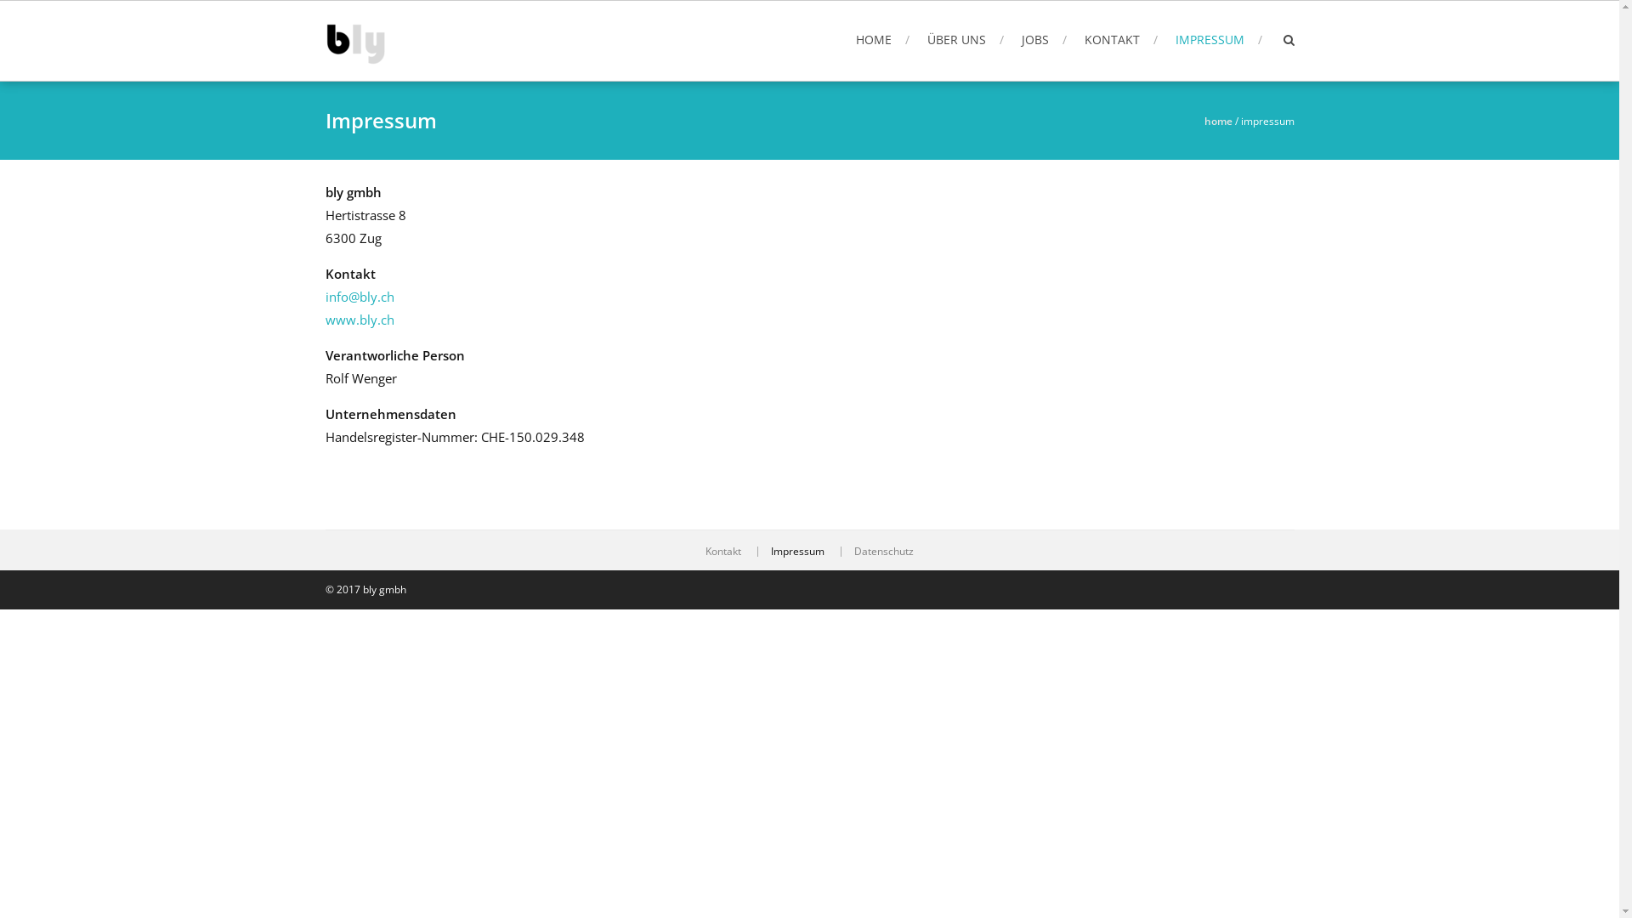  Describe the element at coordinates (1218, 39) in the screenshot. I see `IMPRESSUM` at that location.